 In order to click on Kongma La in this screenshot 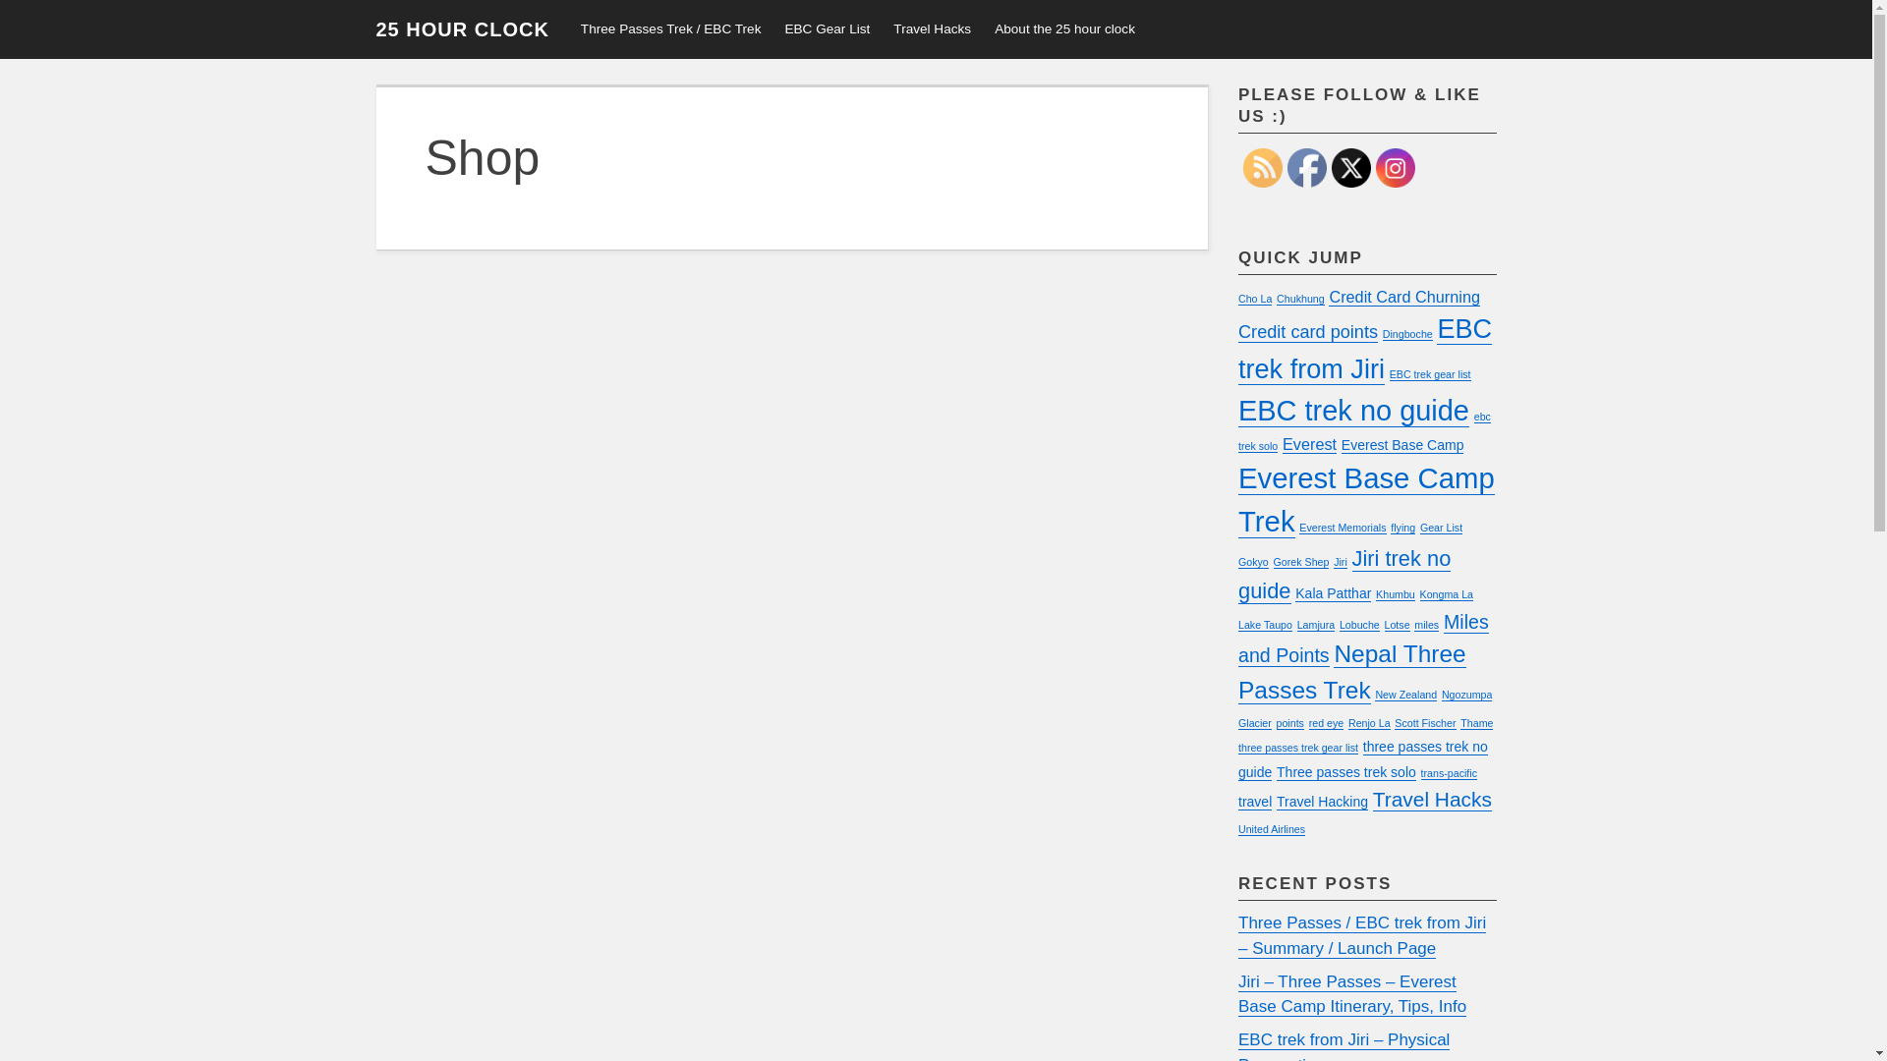, I will do `click(1447, 595)`.